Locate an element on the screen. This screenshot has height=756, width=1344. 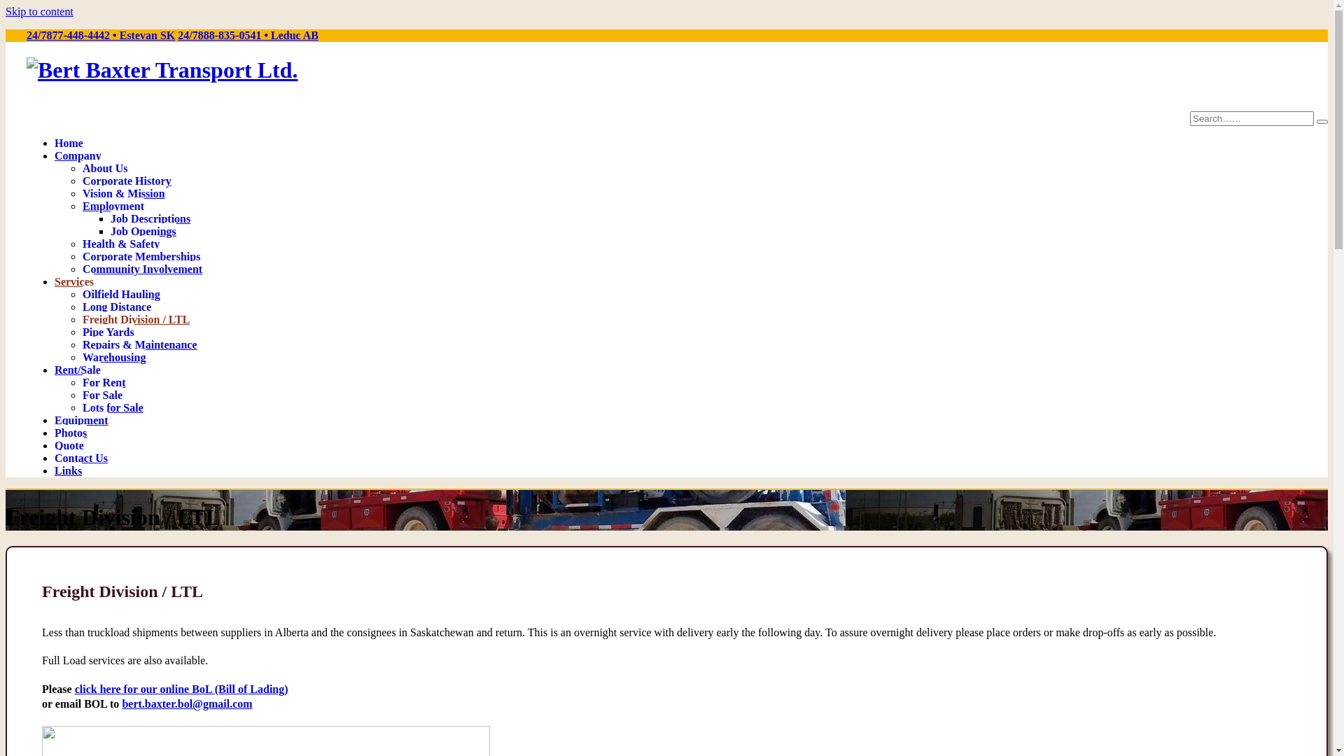
For Sale is located at coordinates (102, 394).